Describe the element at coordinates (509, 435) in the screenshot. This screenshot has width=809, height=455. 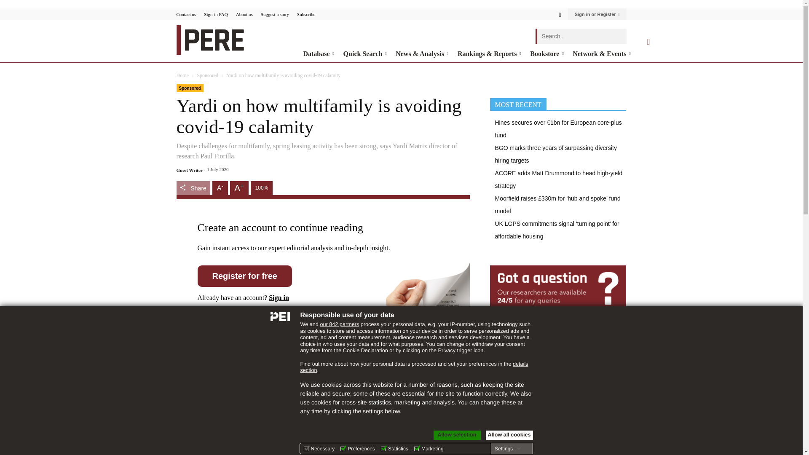
I see `Allow all cookies` at that location.